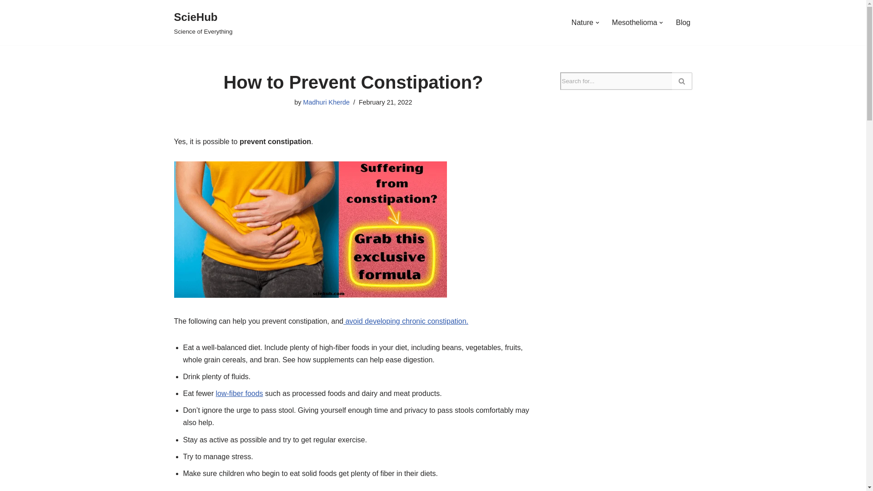 This screenshot has height=491, width=873. Describe the element at coordinates (326, 102) in the screenshot. I see `Posts by Madhuri Kherde` at that location.